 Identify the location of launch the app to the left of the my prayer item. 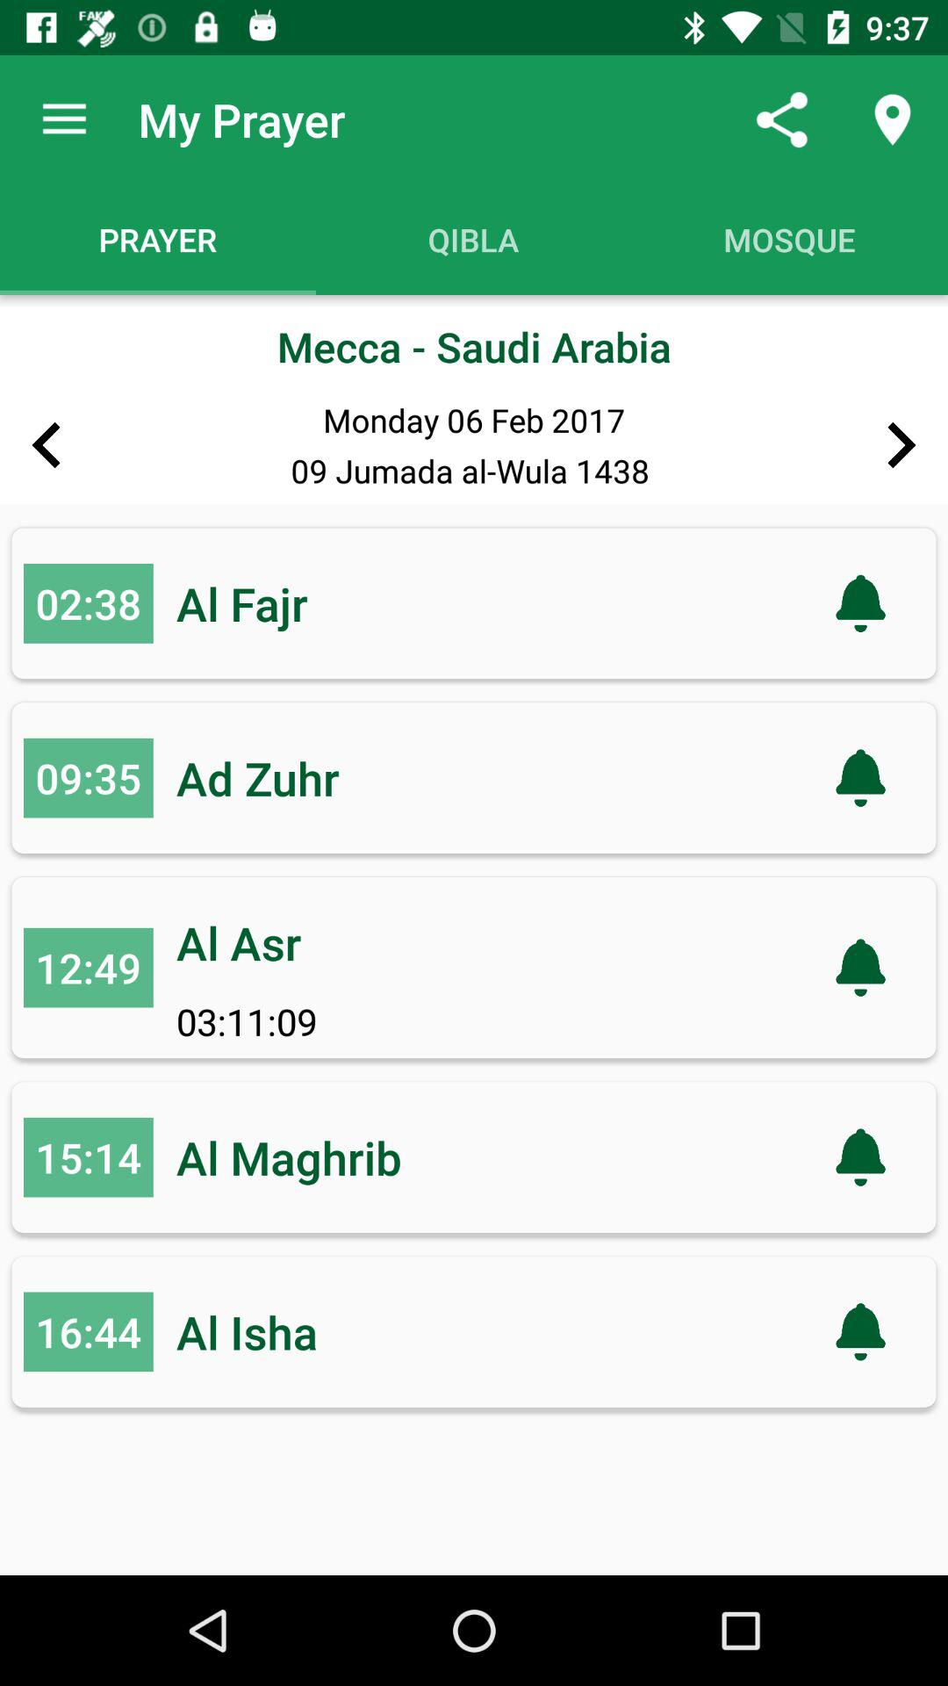
(64, 119).